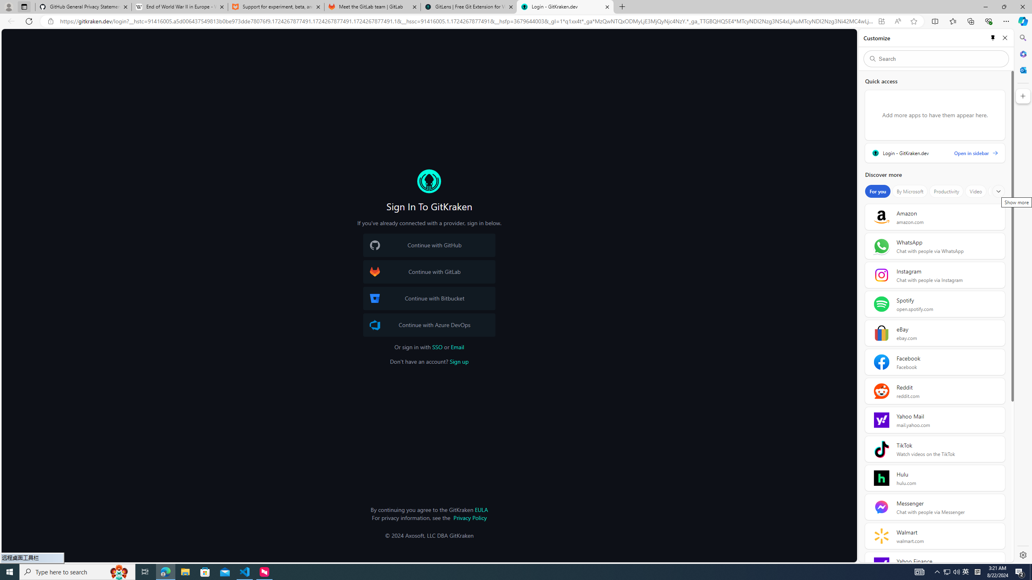  Describe the element at coordinates (468, 7) in the screenshot. I see `GitLens | Free Git Extension for Visual Studio Code` at that location.